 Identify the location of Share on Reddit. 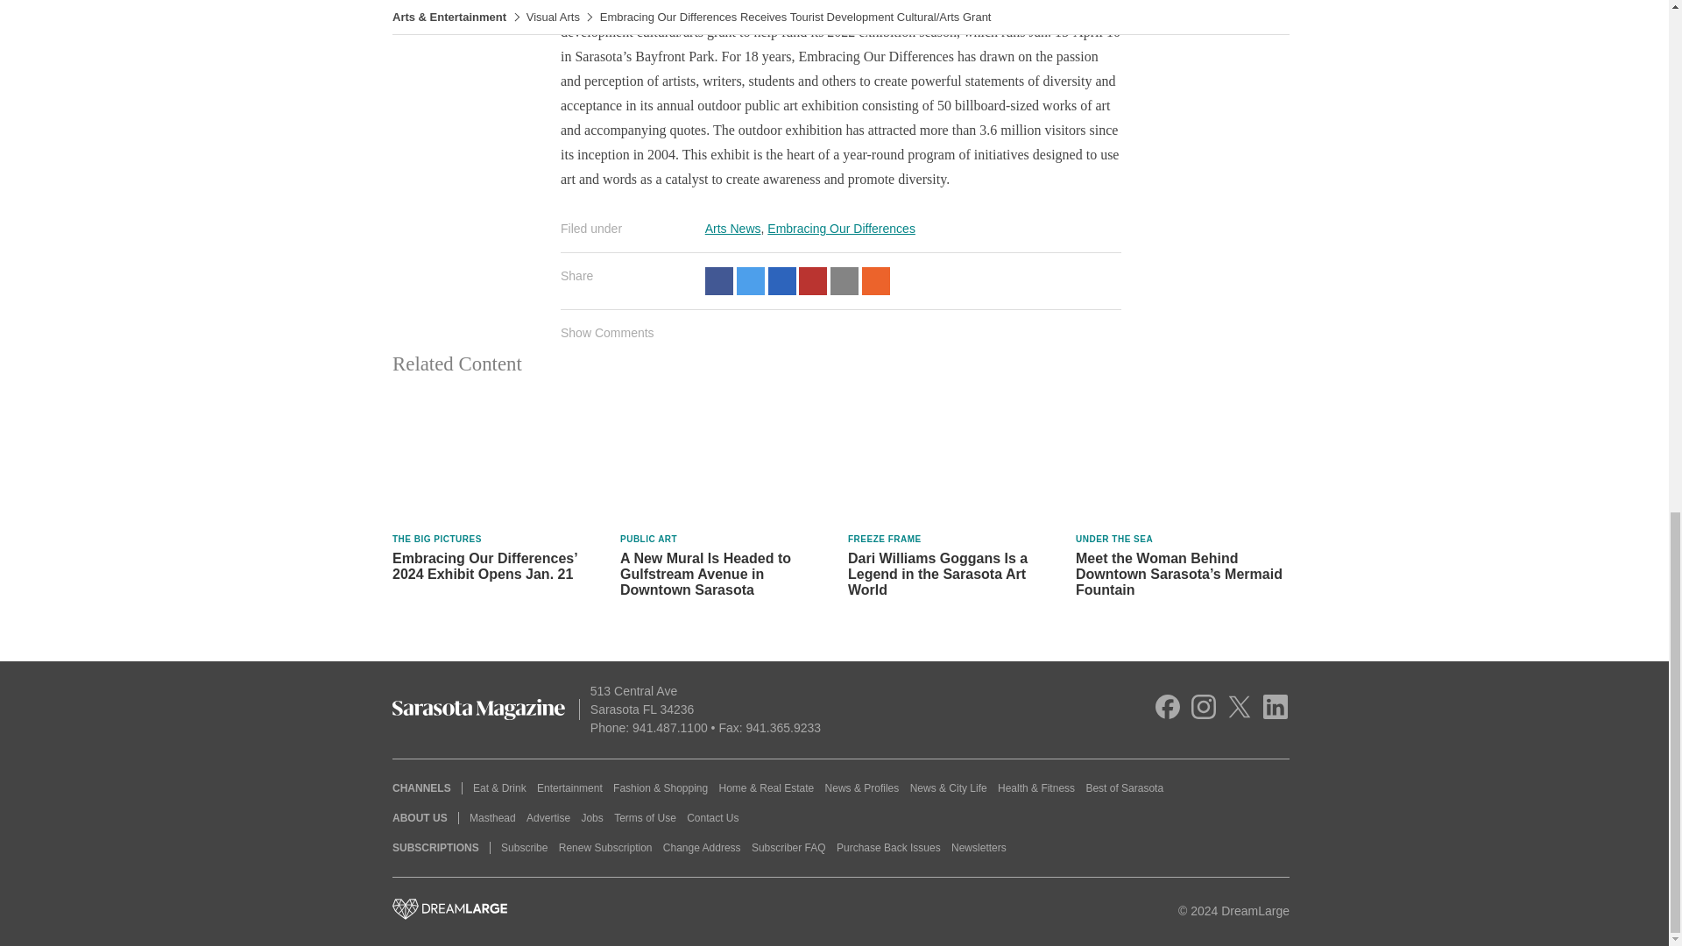
(875, 280).